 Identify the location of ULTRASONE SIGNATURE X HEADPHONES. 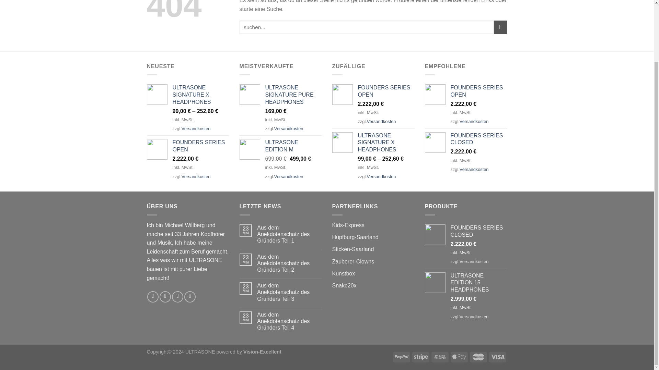
(200, 95).